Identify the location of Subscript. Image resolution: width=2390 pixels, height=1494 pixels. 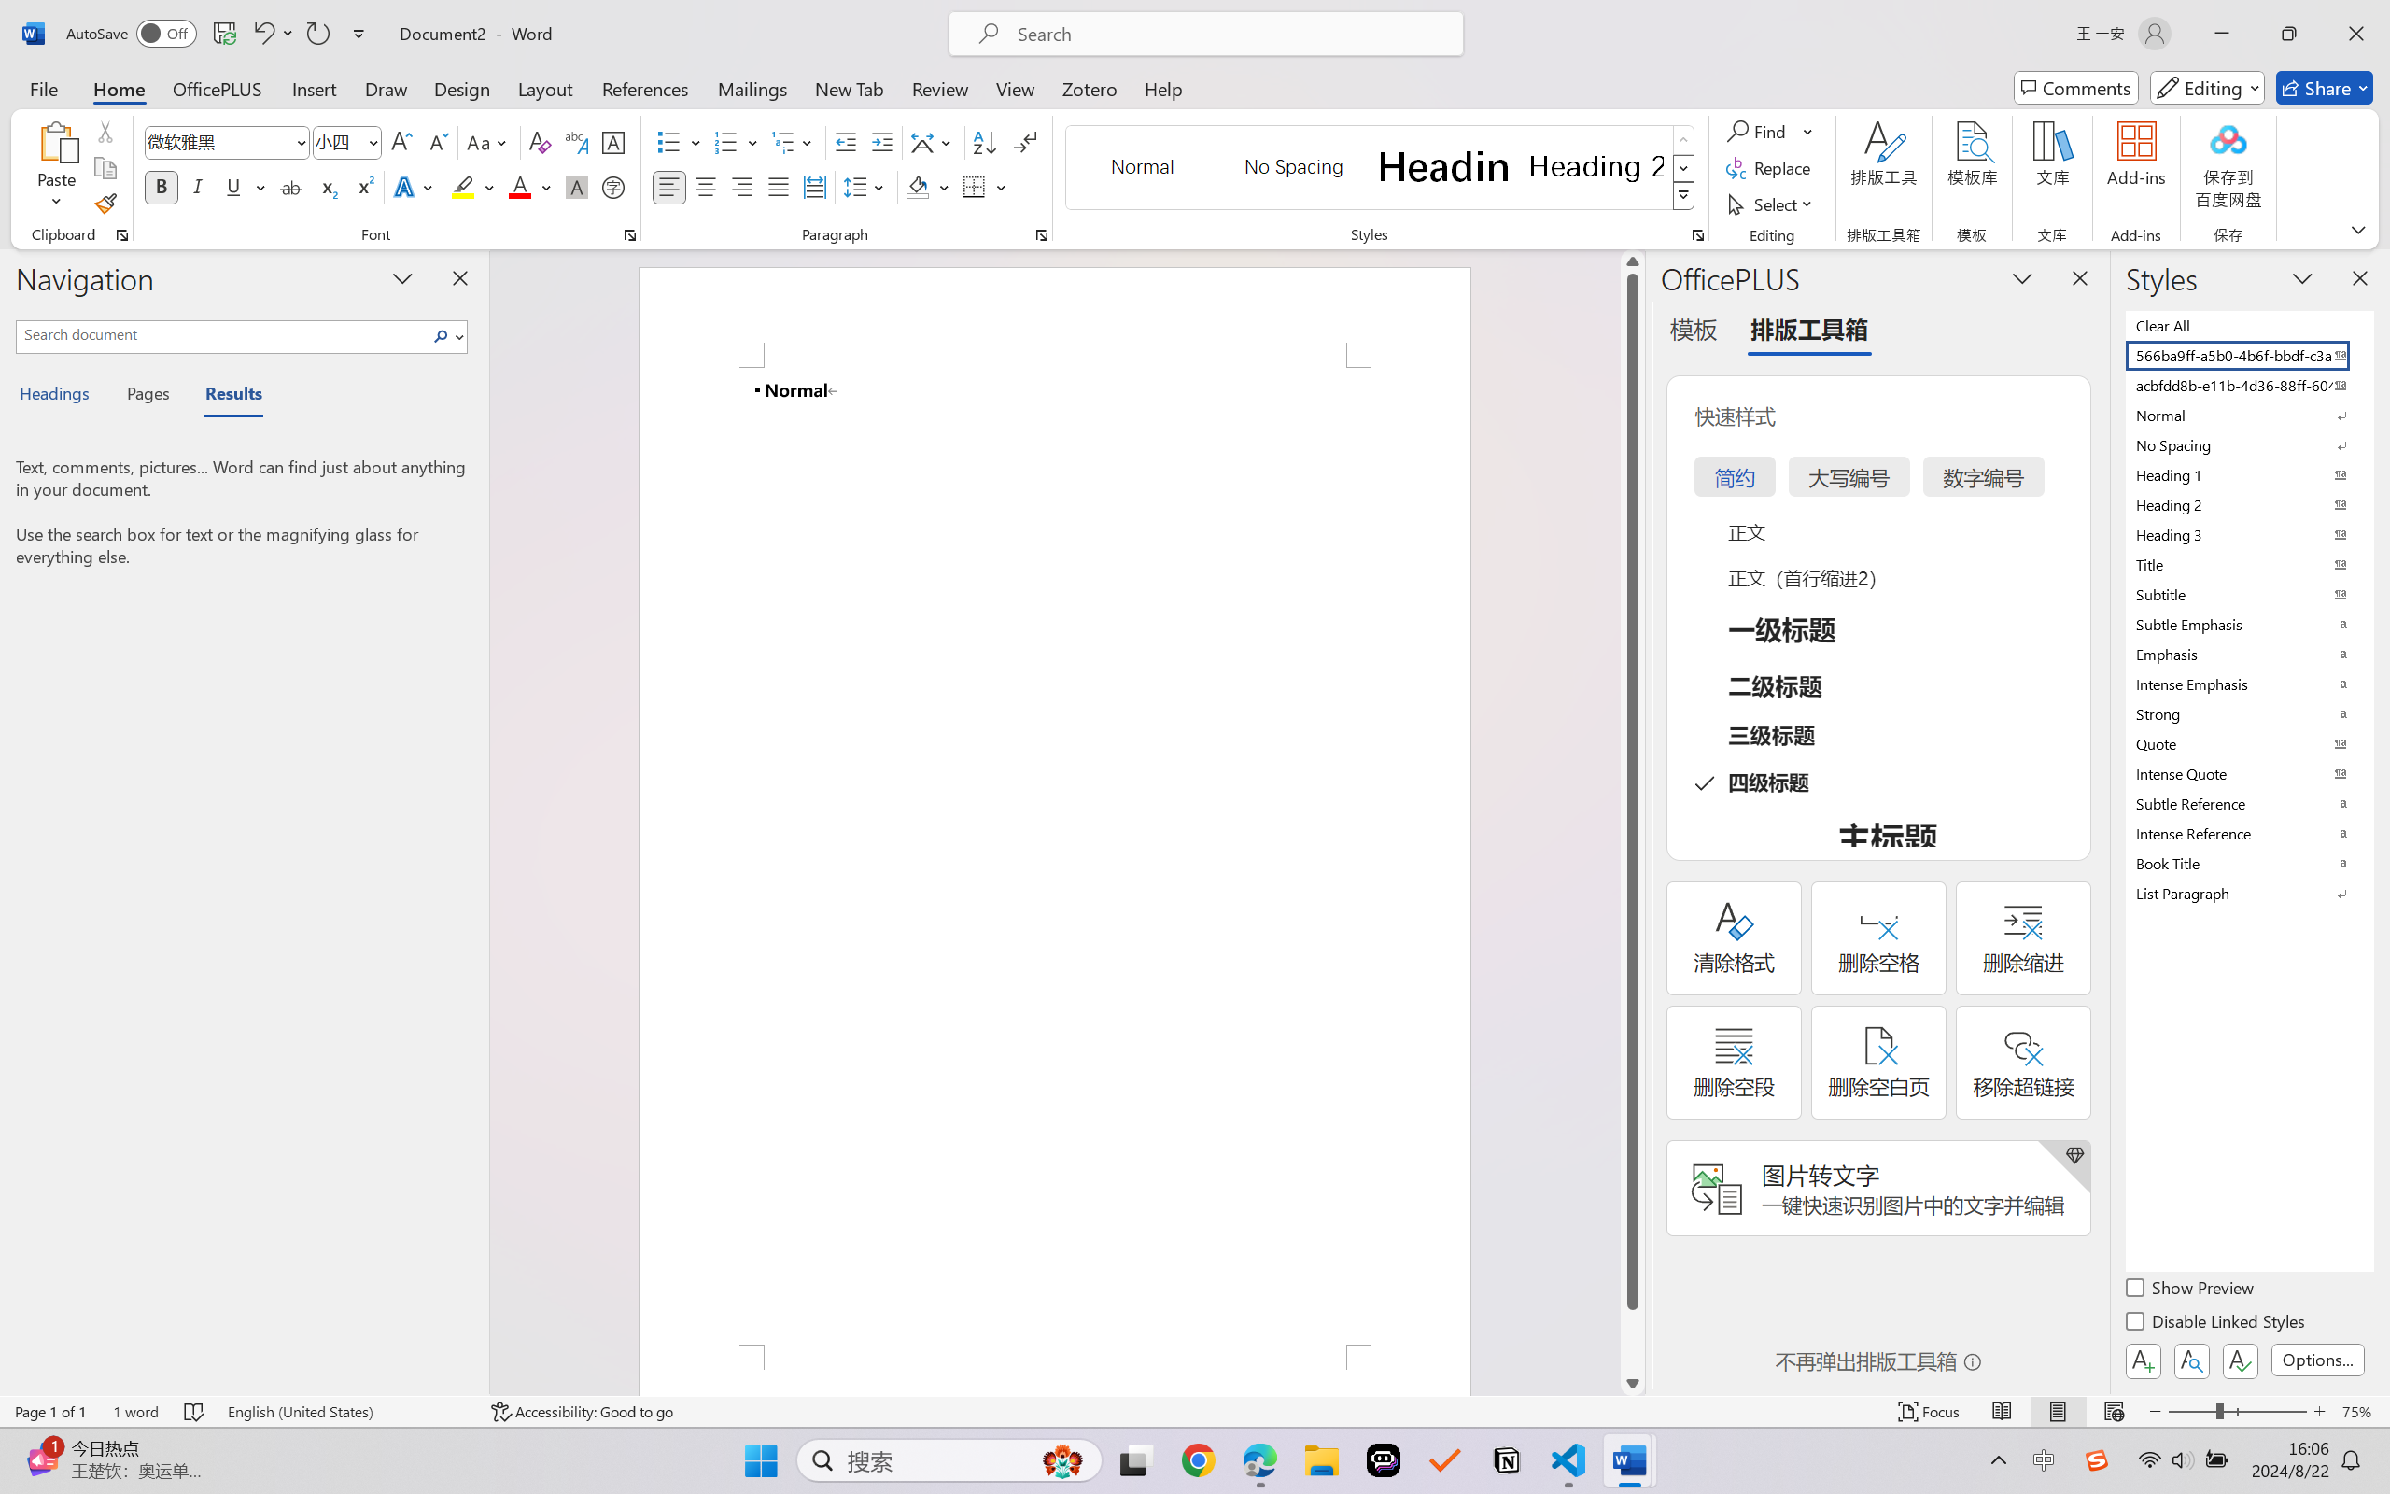
(327, 187).